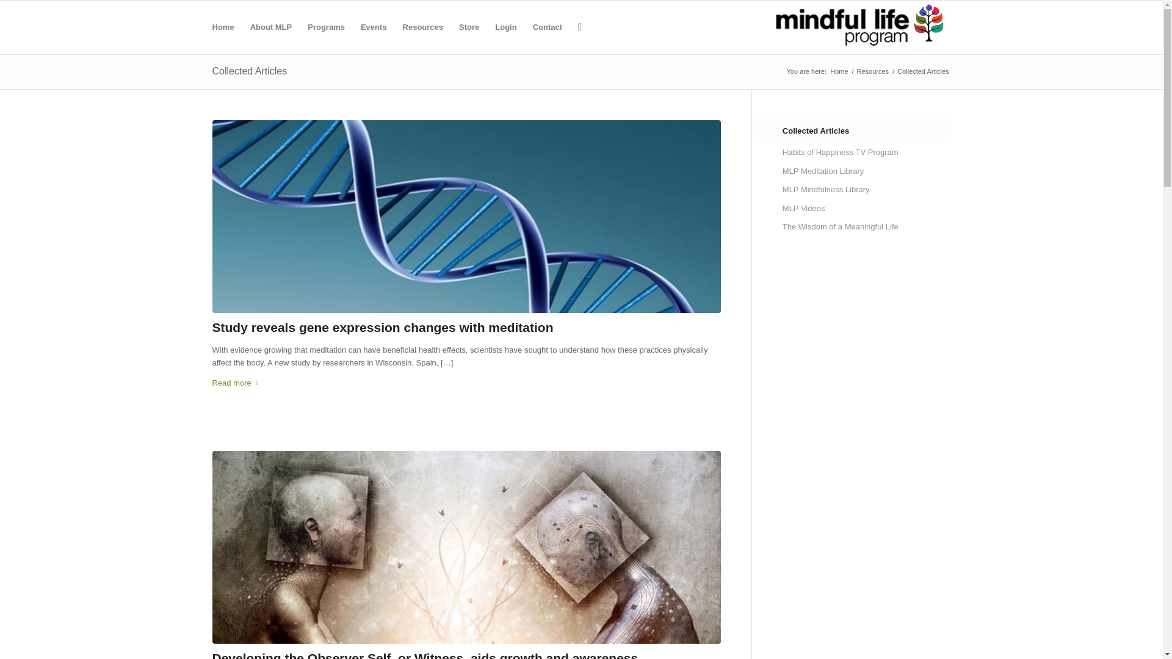 The image size is (1172, 659). What do you see at coordinates (423, 27) in the screenshot?
I see `Resources` at bounding box center [423, 27].